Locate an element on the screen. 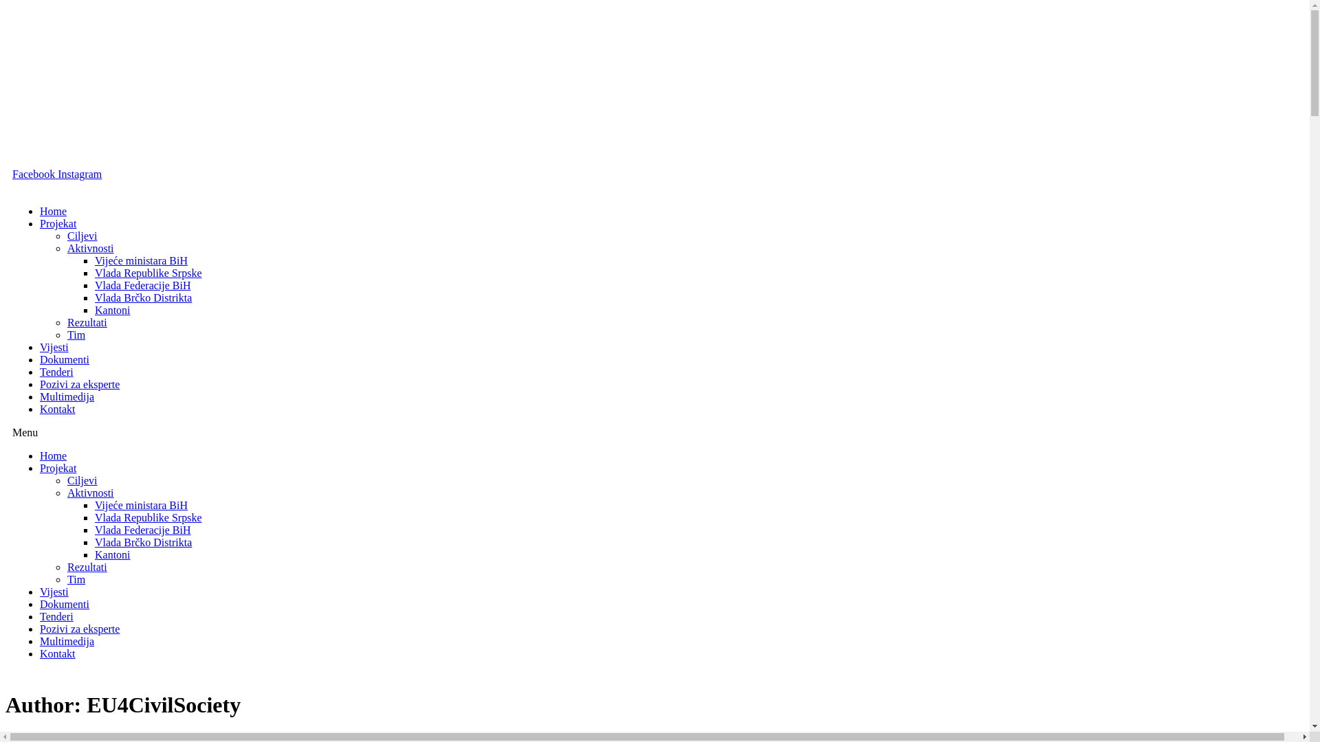 The image size is (1320, 742). Facebook is located at coordinates (35, 175).